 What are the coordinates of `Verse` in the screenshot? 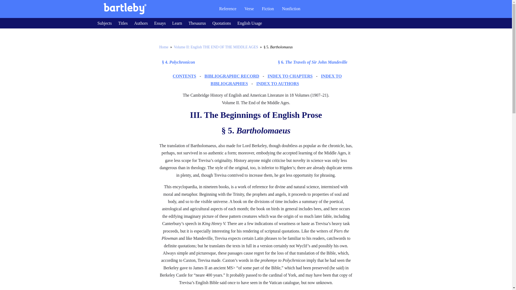 It's located at (249, 9).